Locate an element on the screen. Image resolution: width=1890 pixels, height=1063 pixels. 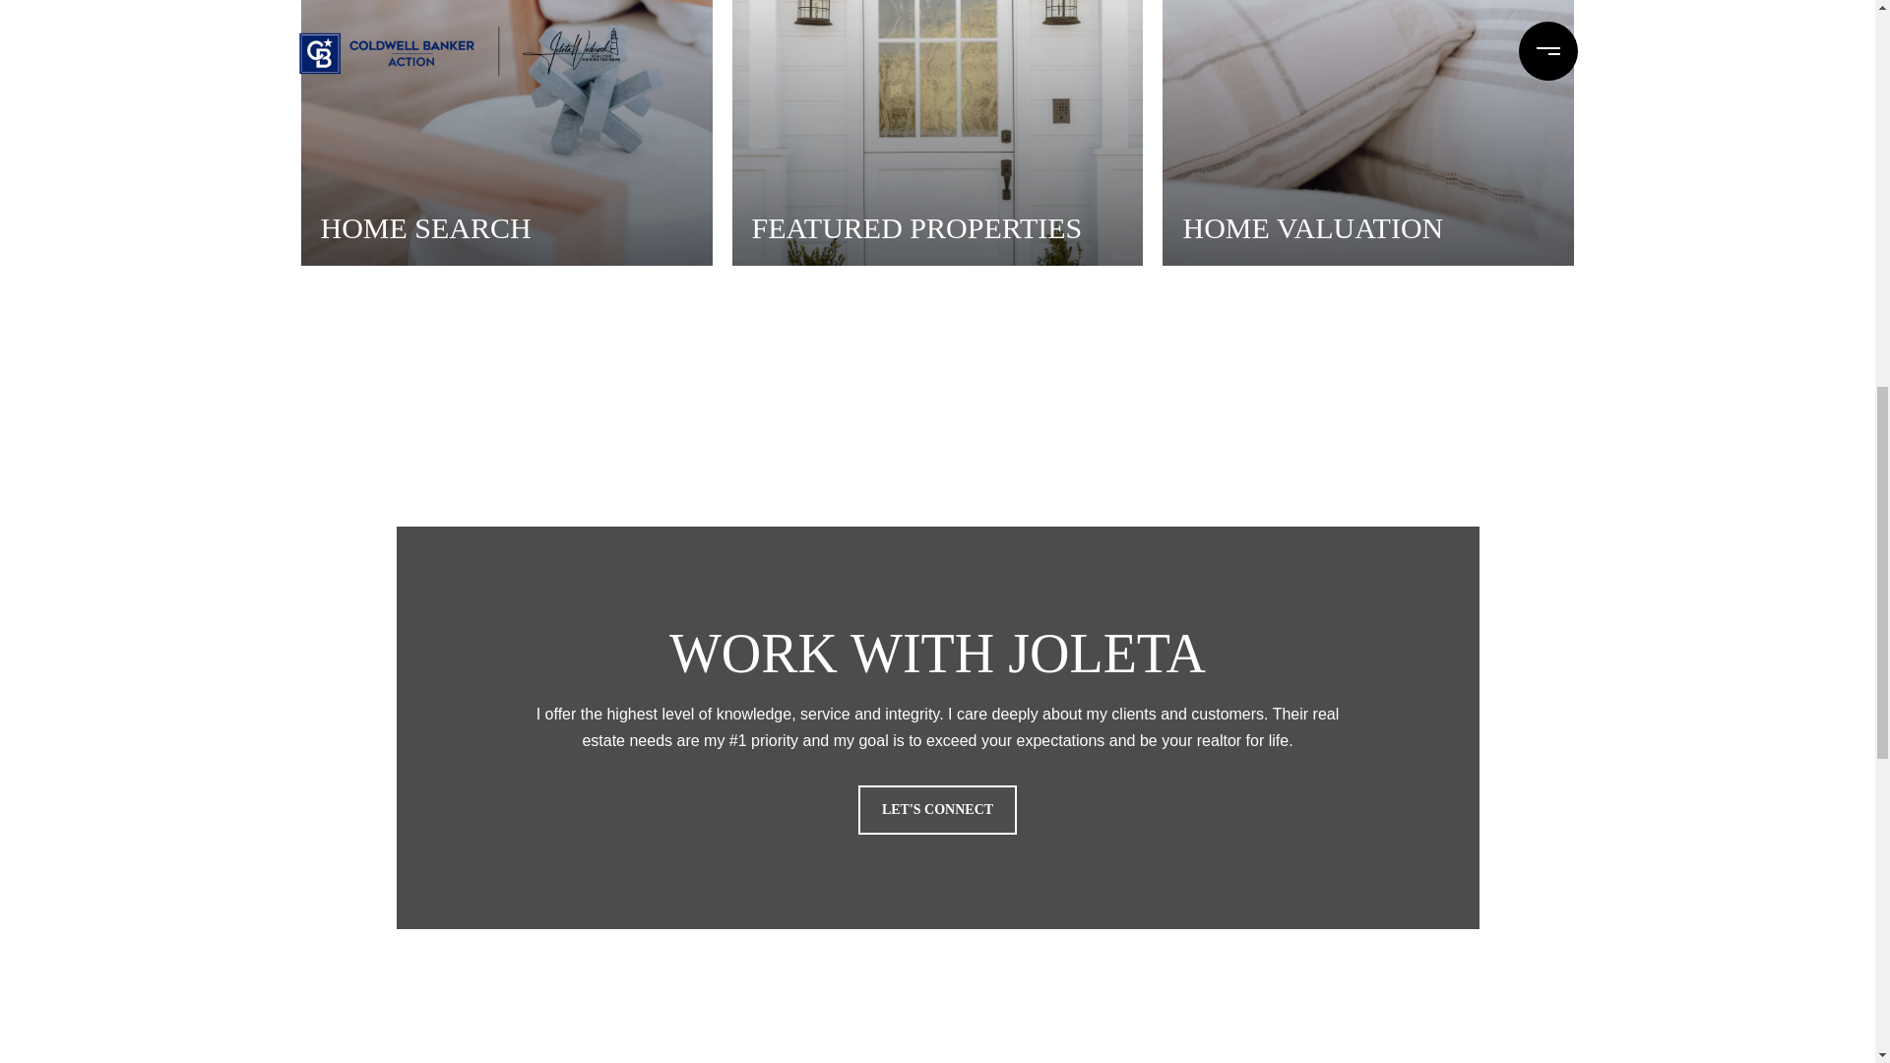
FEATURED PROPERTIES is located at coordinates (937, 133).